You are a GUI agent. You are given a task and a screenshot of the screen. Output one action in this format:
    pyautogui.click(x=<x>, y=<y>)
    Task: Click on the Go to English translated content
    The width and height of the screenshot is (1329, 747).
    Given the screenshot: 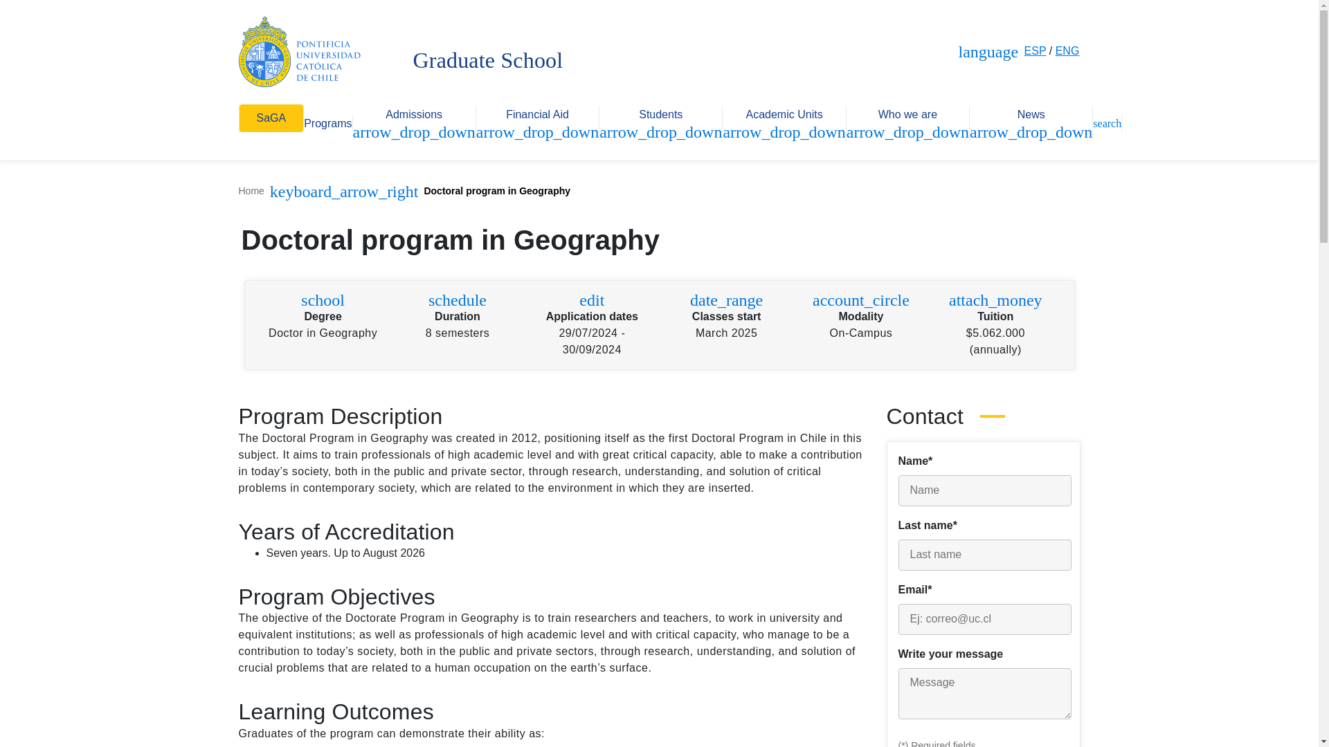 What is the action you would take?
    pyautogui.click(x=1067, y=50)
    